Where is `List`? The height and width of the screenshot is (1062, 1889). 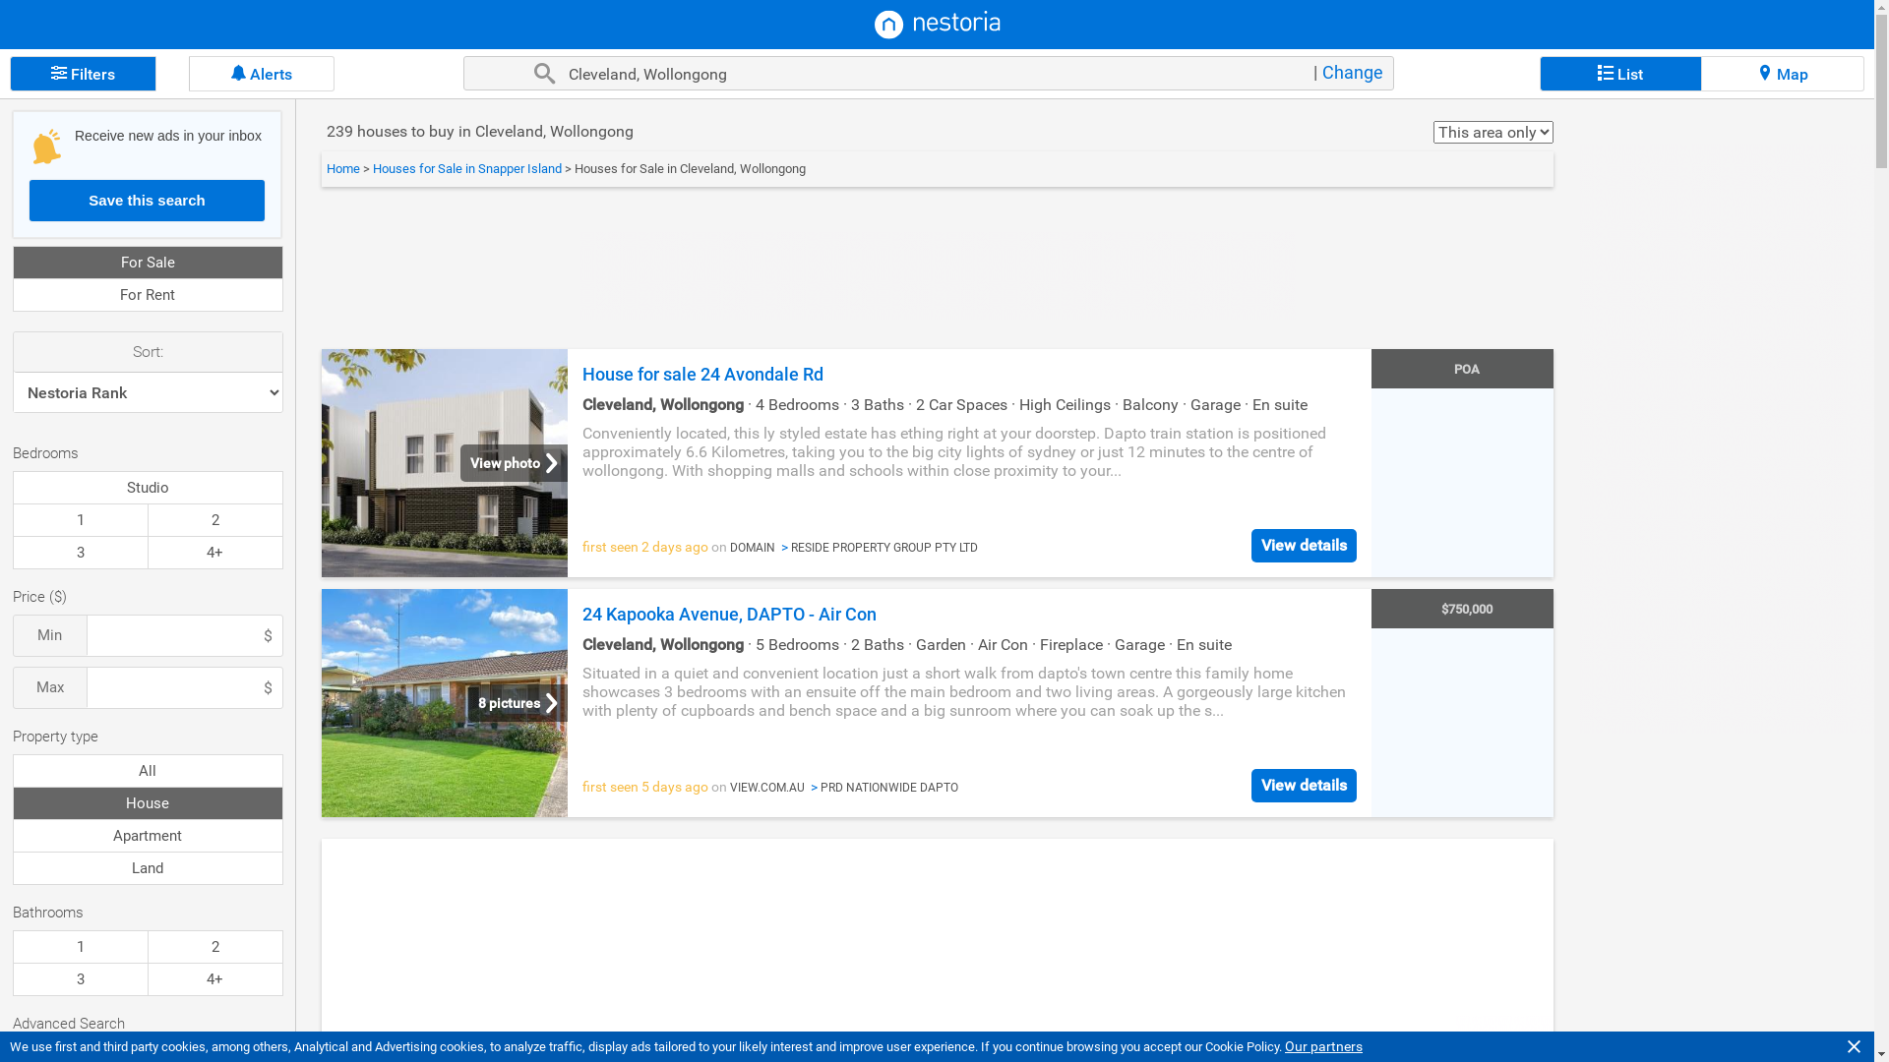
List is located at coordinates (1621, 74).